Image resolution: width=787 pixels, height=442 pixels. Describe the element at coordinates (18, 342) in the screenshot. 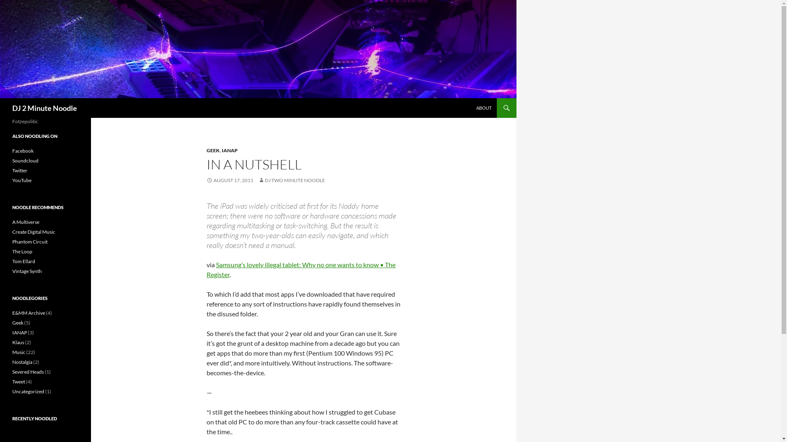

I see `Klaus` at that location.